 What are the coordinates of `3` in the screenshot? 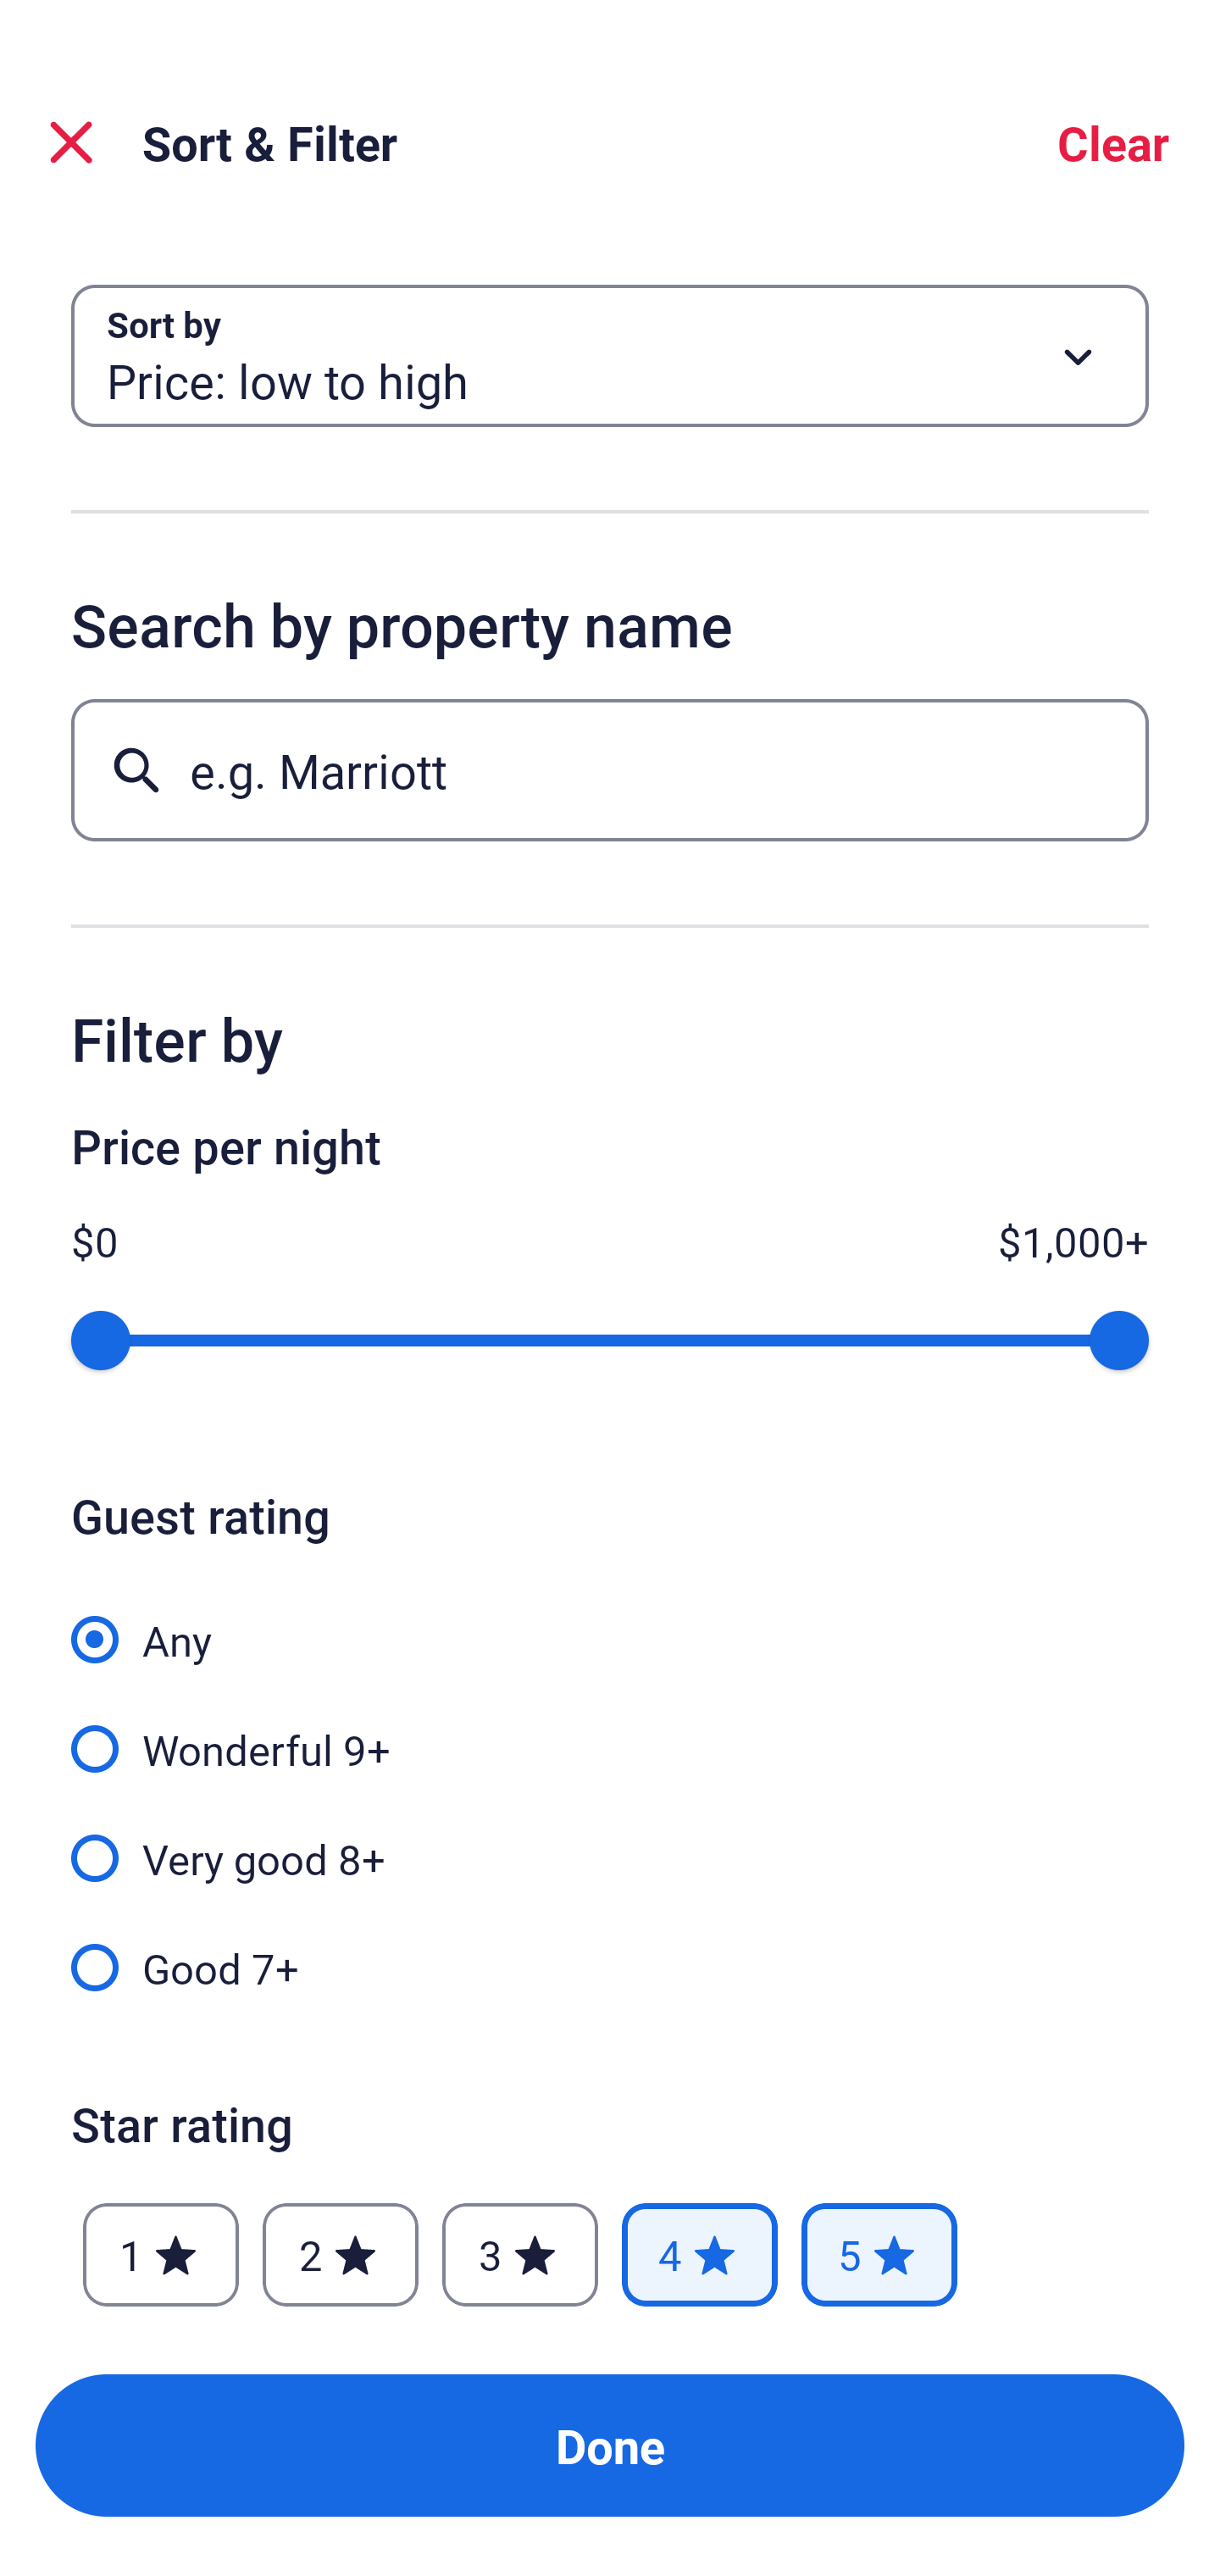 It's located at (519, 2255).